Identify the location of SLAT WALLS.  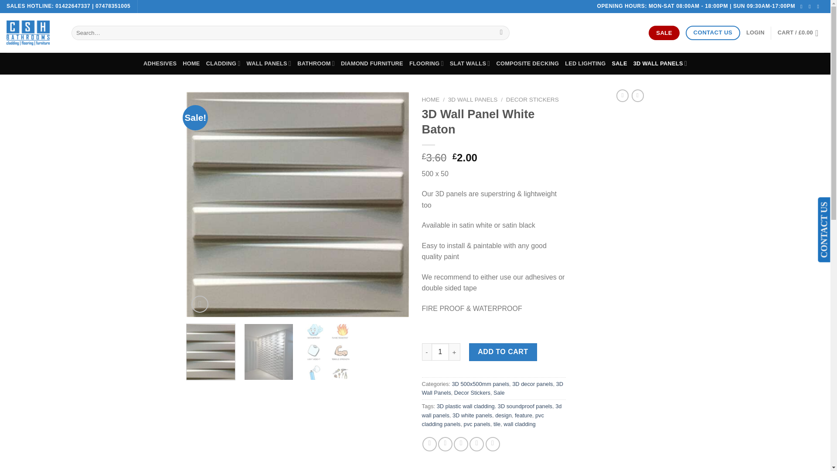
(470, 63).